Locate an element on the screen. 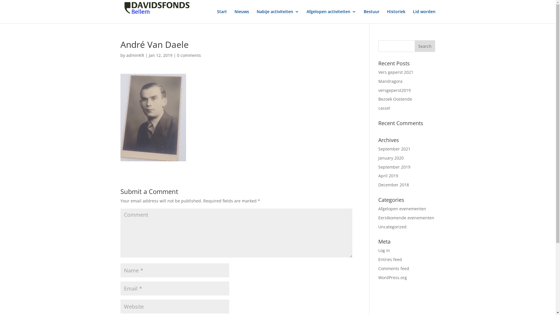 The width and height of the screenshot is (560, 315). Bestuur is located at coordinates (371, 16).